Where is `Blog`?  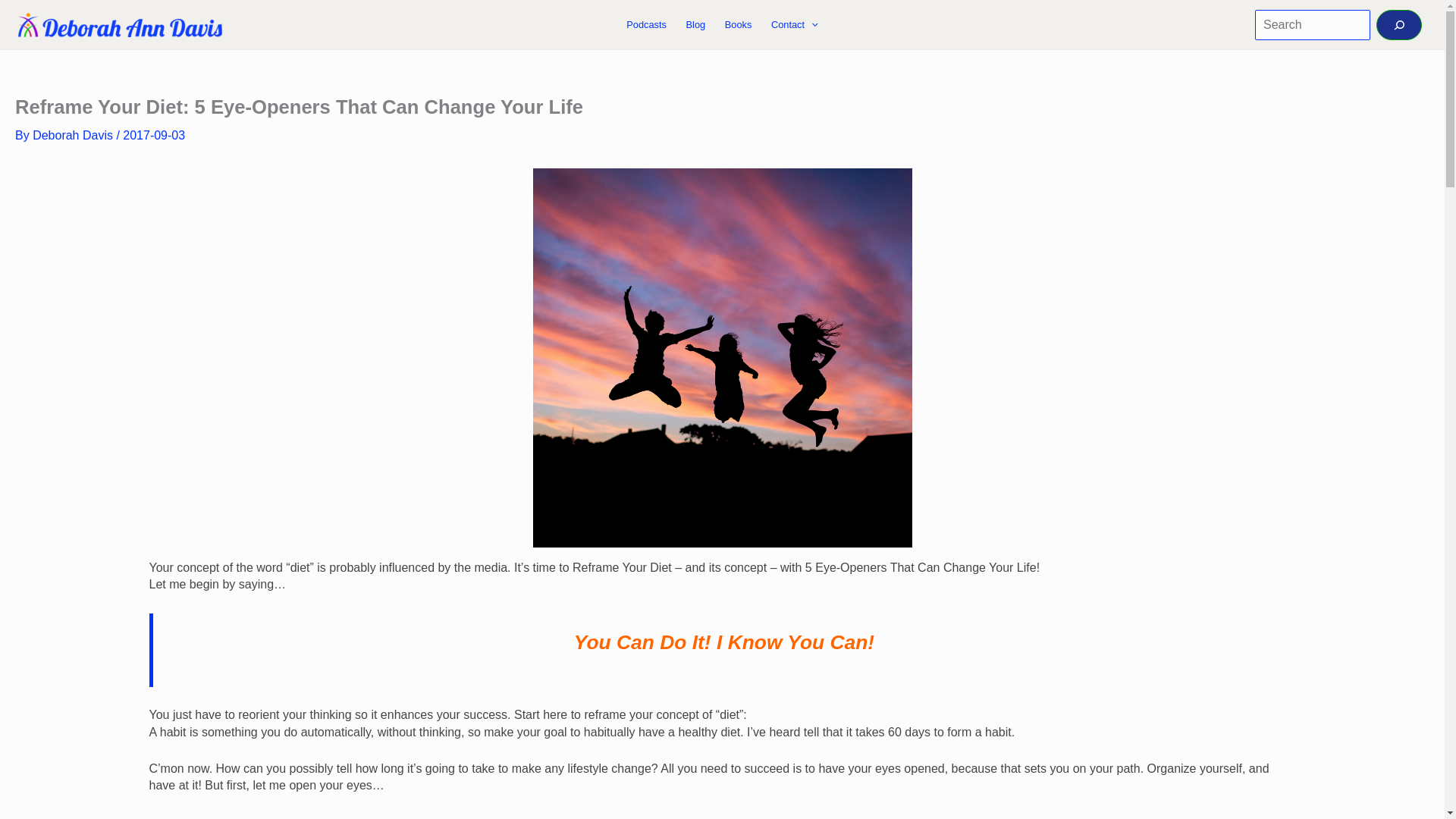 Blog is located at coordinates (695, 24).